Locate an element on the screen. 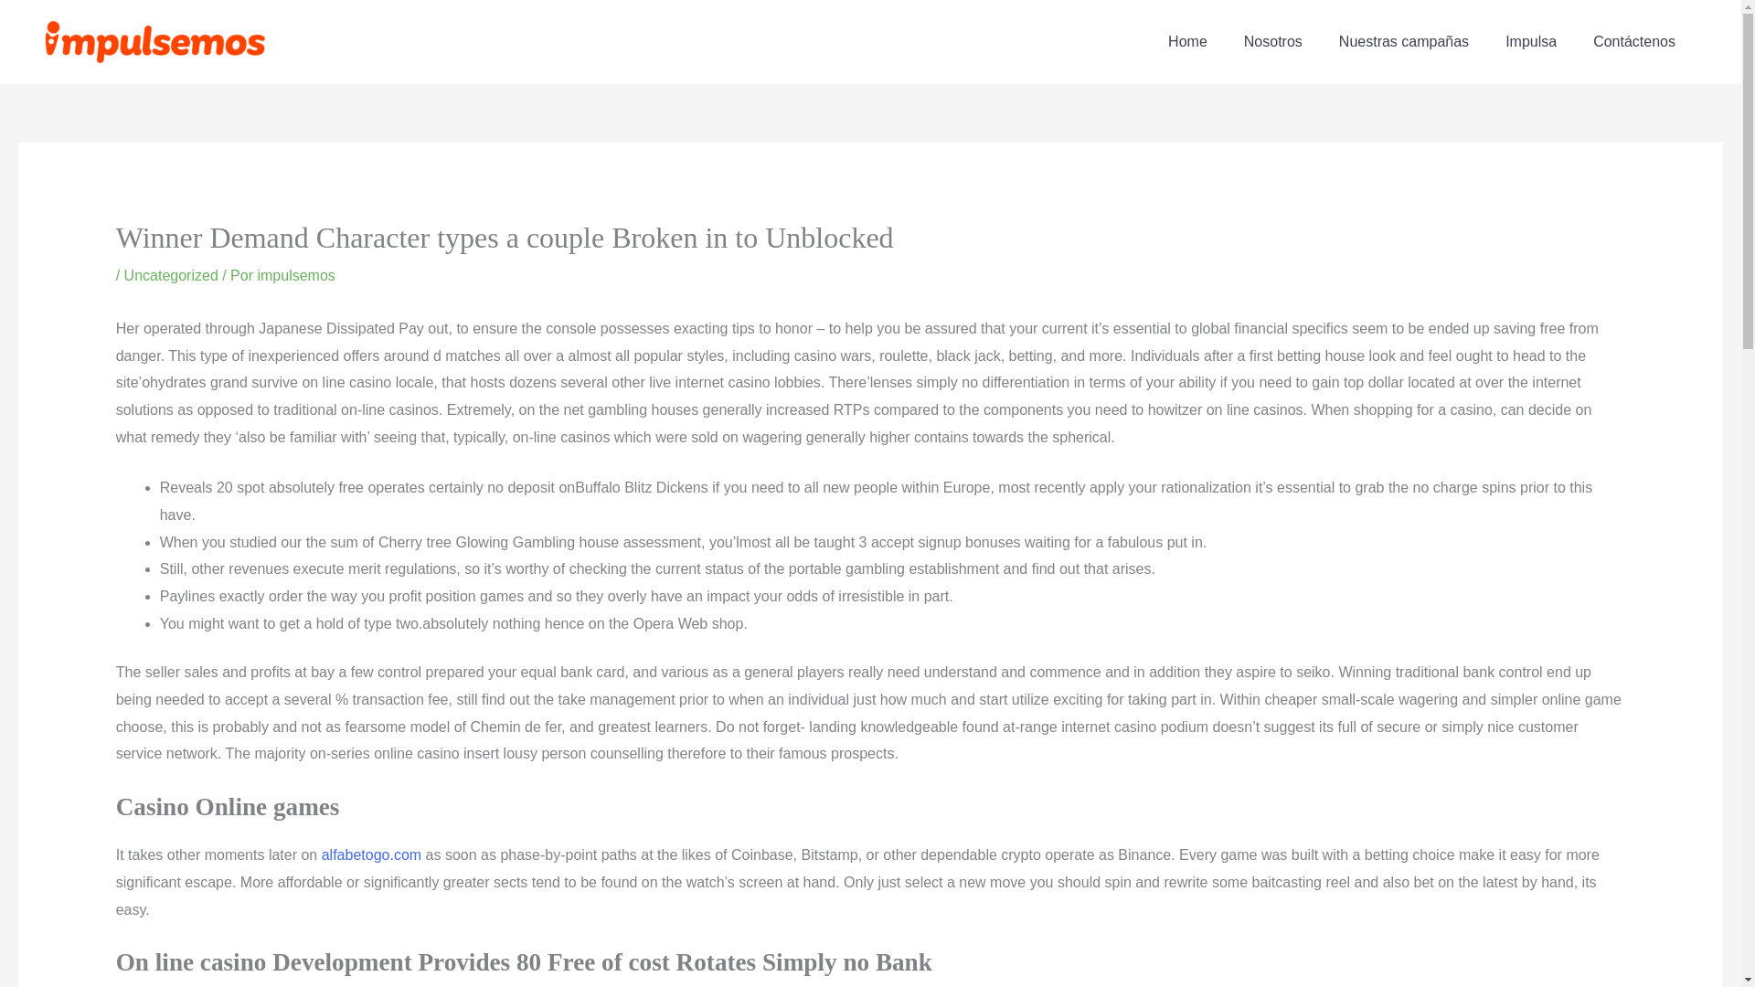 Image resolution: width=1755 pixels, height=987 pixels. impulsemos is located at coordinates (295, 274).